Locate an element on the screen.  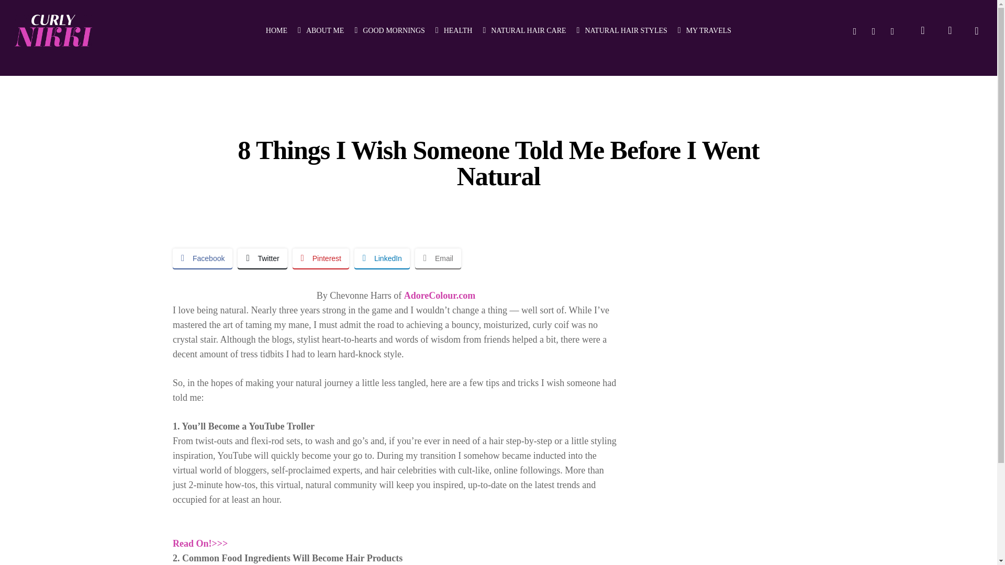
HEALTH is located at coordinates (453, 30).